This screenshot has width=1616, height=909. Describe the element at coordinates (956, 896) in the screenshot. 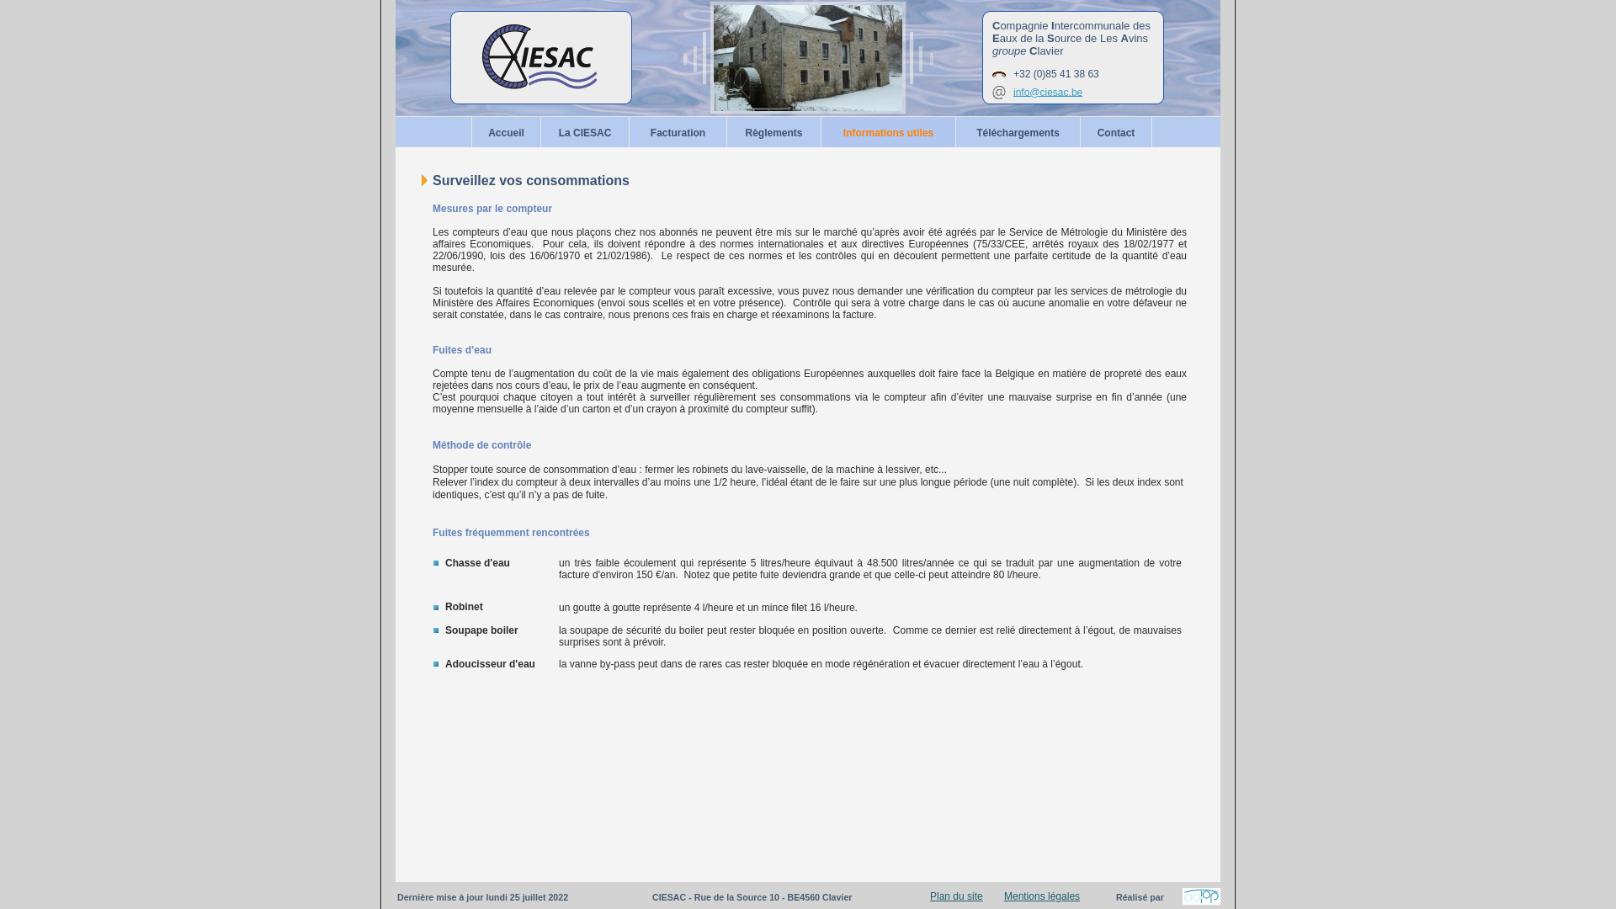

I see `Plan du site` at that location.